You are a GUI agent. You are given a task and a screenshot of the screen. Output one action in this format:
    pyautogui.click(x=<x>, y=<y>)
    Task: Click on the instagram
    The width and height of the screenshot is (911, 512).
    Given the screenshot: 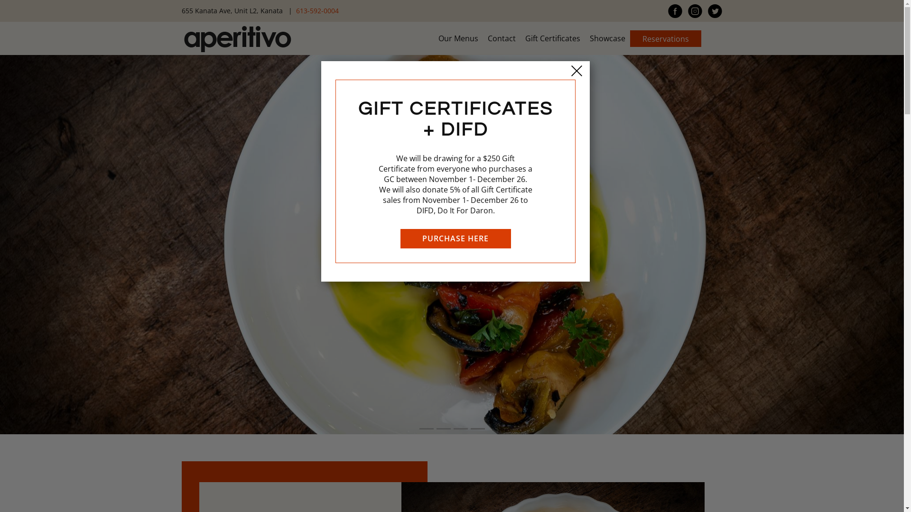 What is the action you would take?
    pyautogui.click(x=695, y=10)
    